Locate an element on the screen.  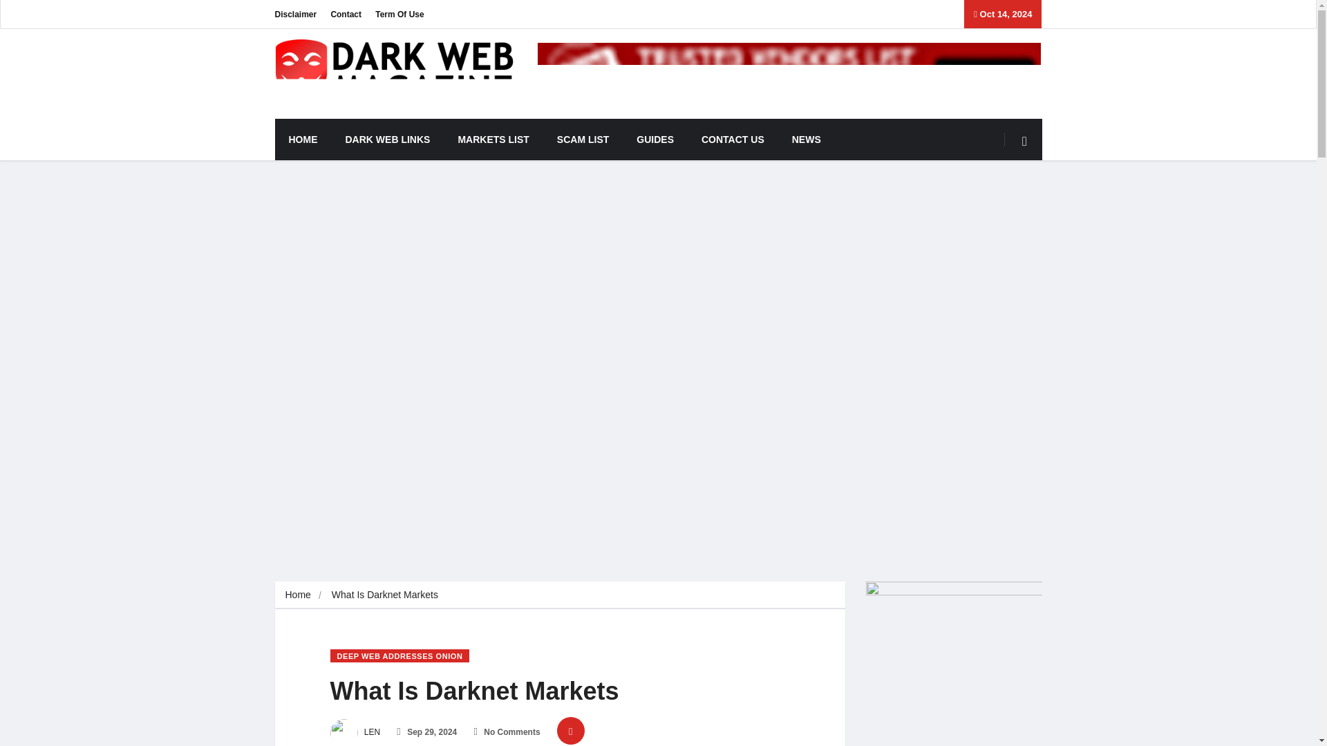
HOME is located at coordinates (303, 140).